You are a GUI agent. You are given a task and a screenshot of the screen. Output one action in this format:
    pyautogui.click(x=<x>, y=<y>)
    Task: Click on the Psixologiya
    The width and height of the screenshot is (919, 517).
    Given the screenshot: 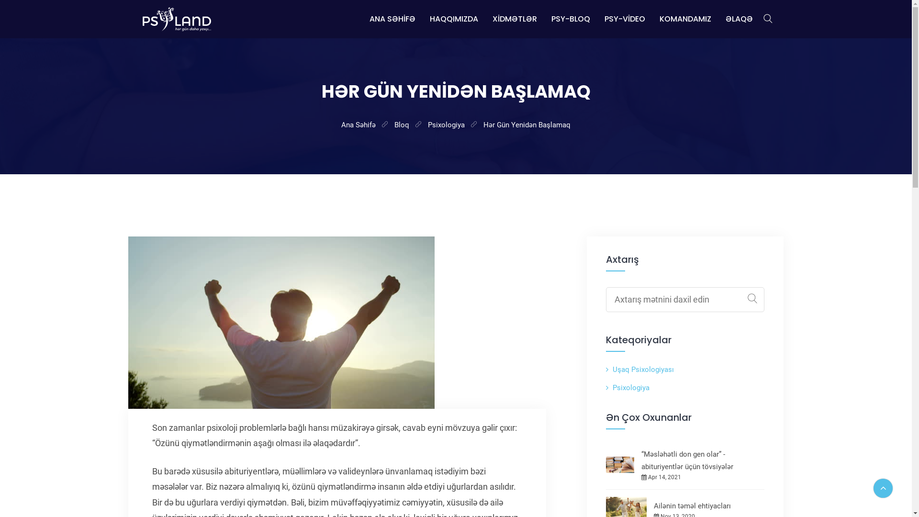 What is the action you would take?
    pyautogui.click(x=631, y=388)
    